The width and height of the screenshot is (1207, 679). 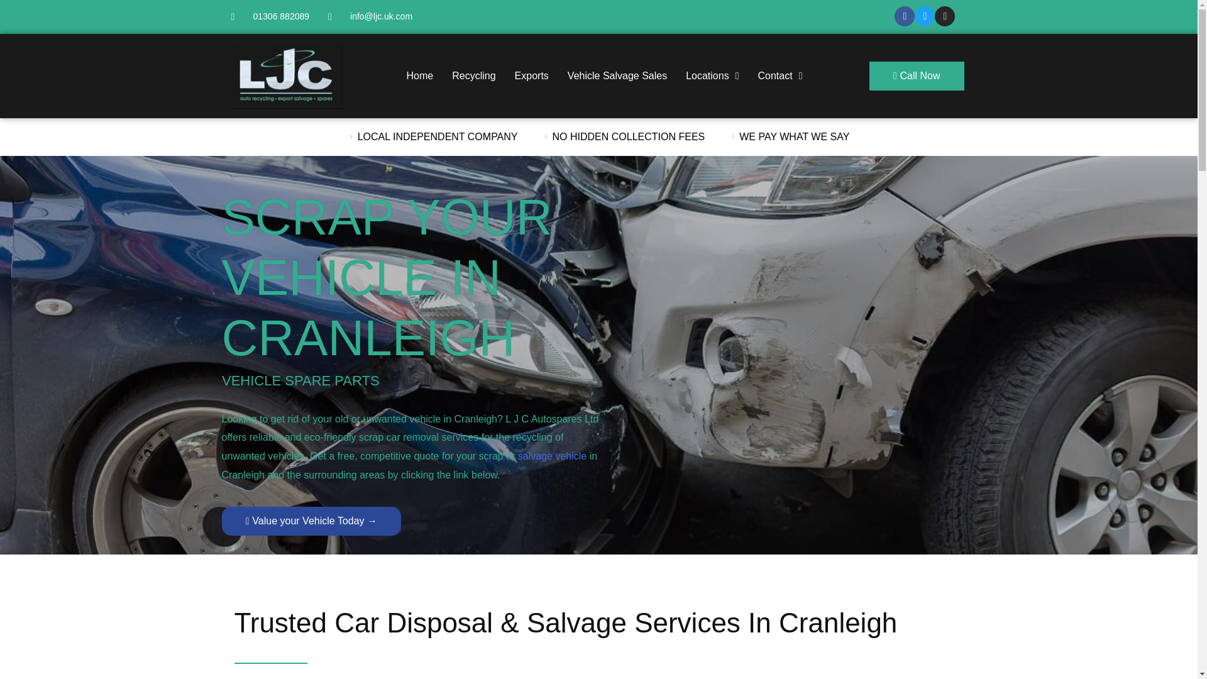 I want to click on Exports, so click(x=532, y=75).